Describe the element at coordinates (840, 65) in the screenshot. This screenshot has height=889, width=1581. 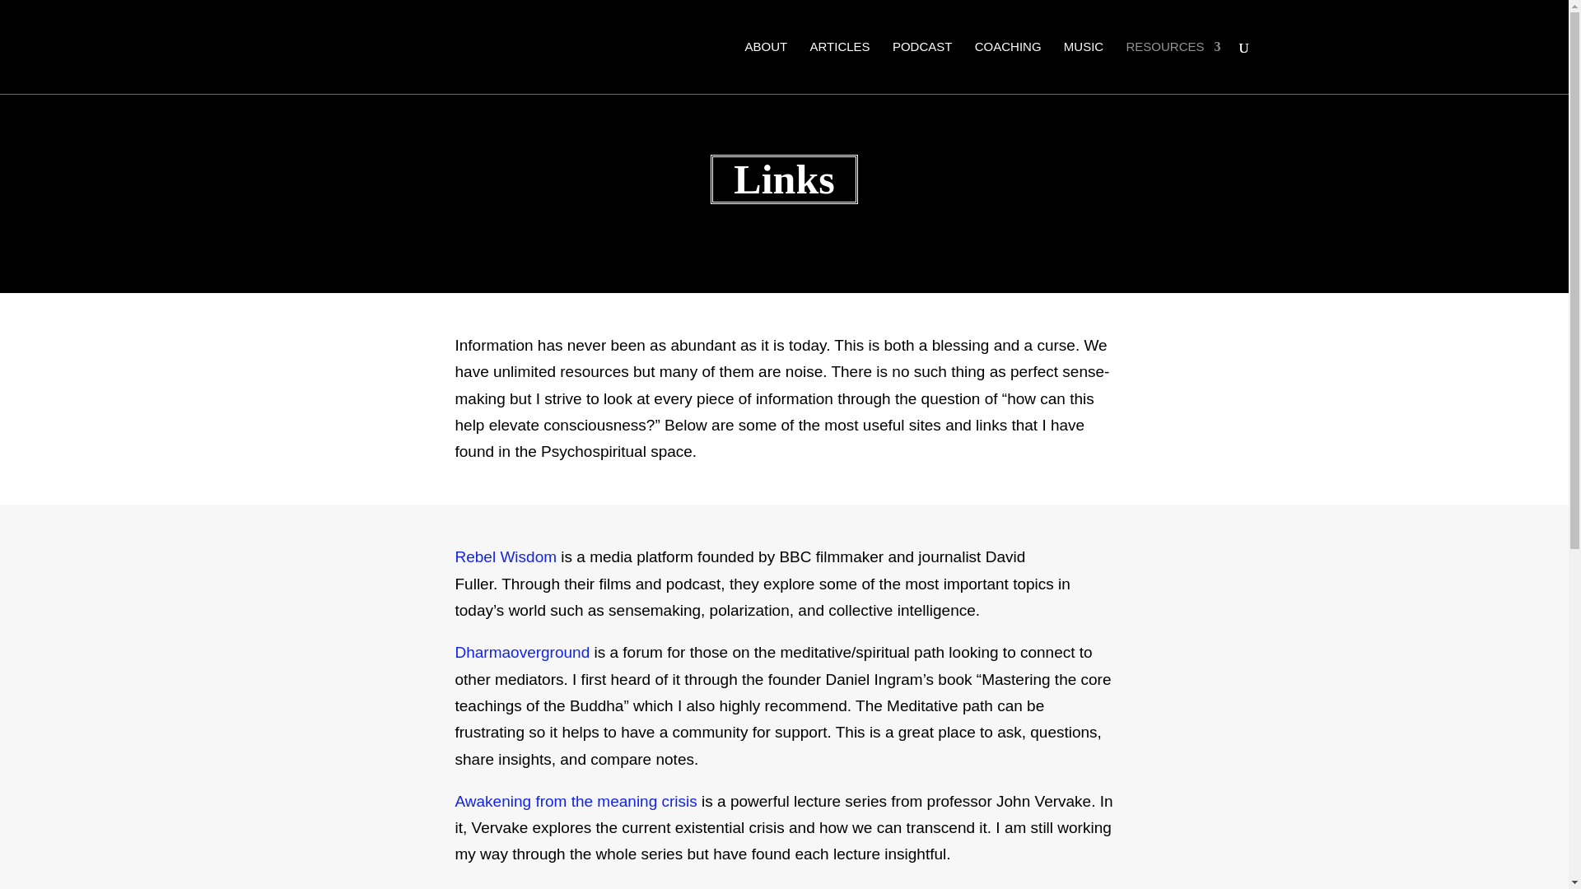
I see `ARTICLES` at that location.